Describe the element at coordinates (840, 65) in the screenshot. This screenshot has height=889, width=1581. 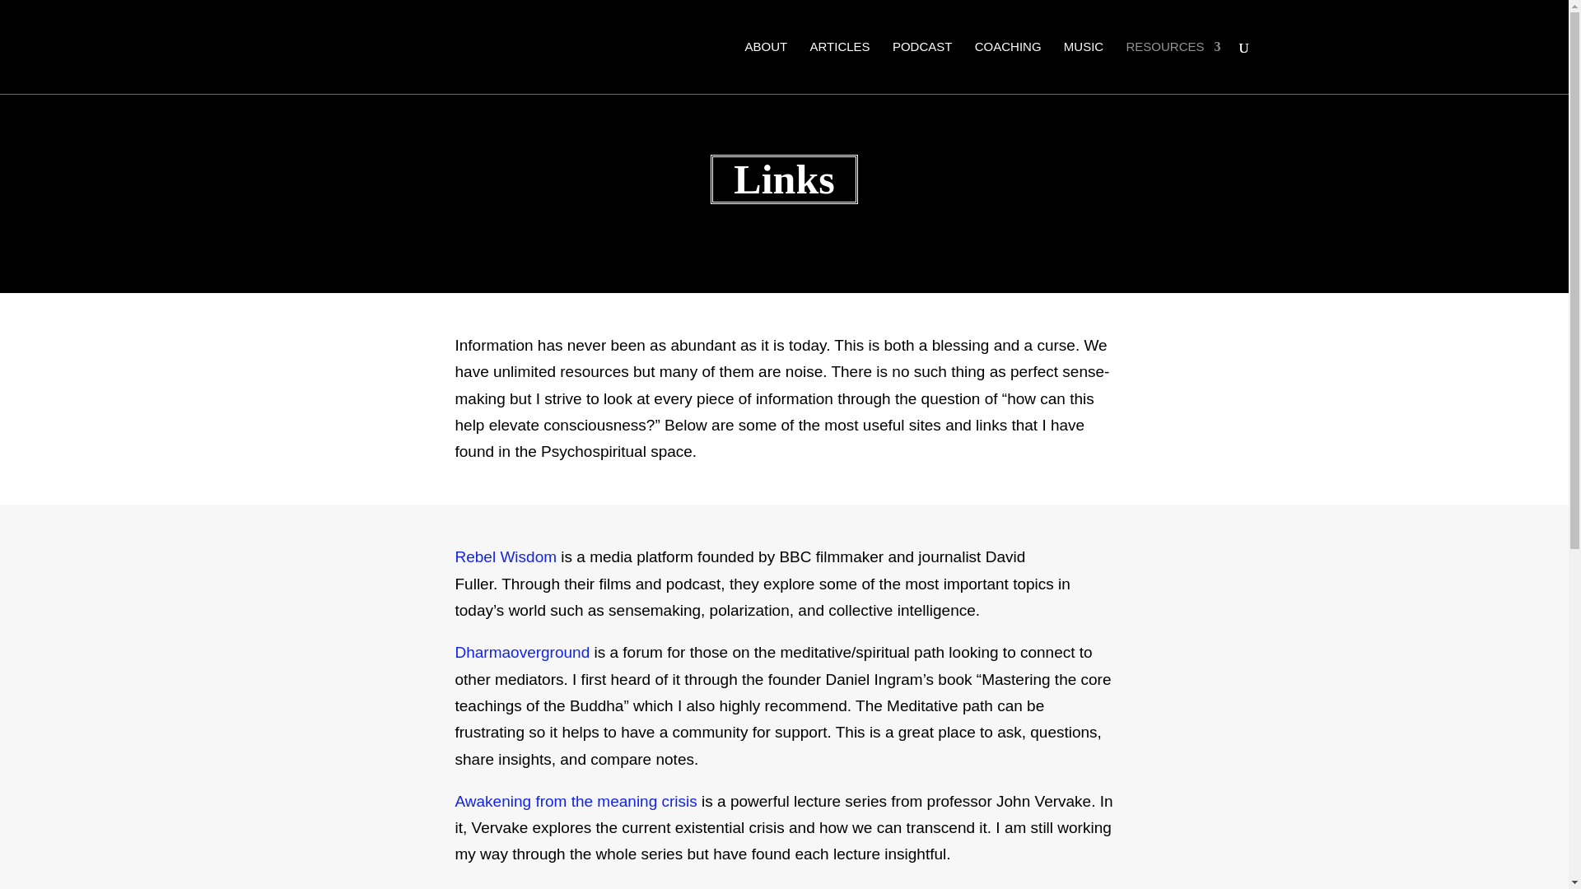
I see `ARTICLES` at that location.